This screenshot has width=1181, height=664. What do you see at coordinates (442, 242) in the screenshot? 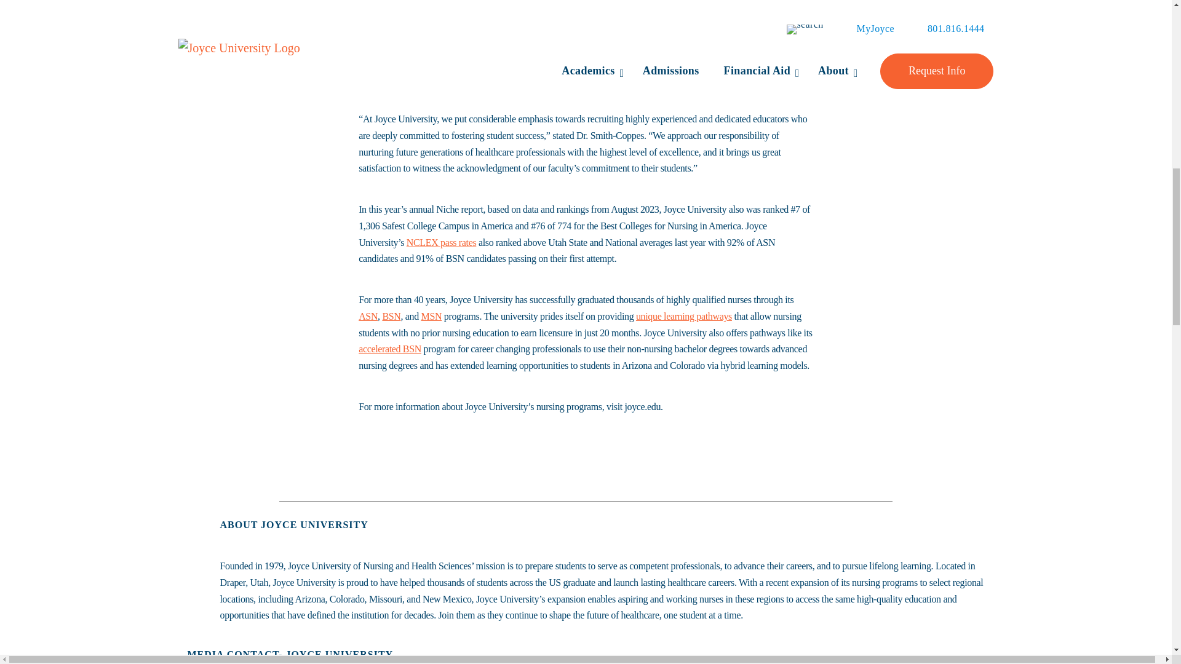
I see `NCLEX pass rates` at bounding box center [442, 242].